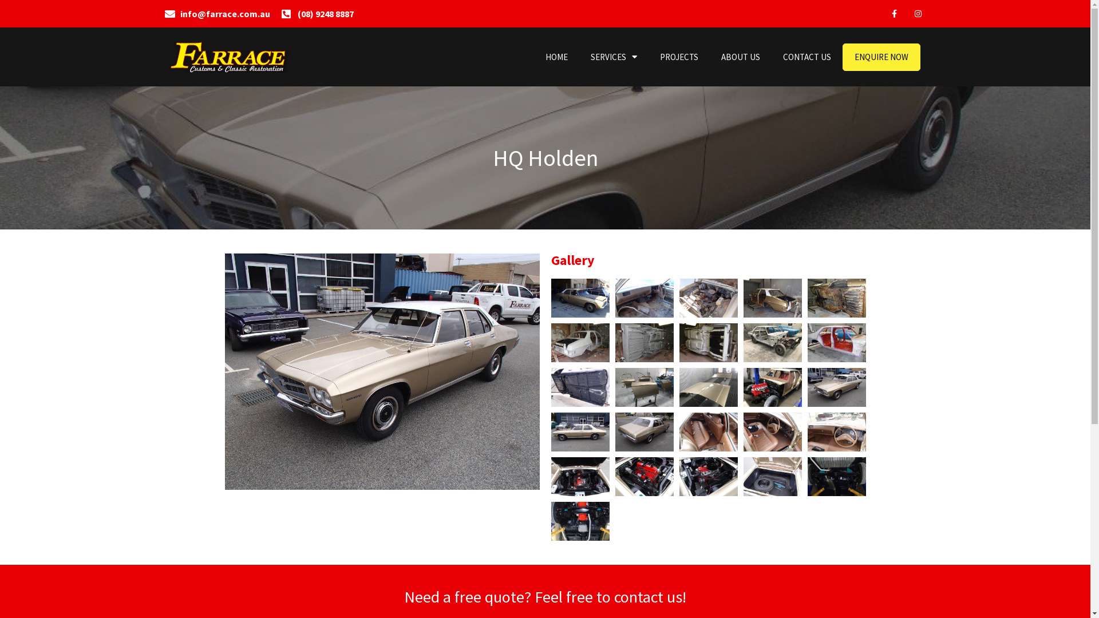 This screenshot has height=618, width=1099. What do you see at coordinates (419, 421) in the screenshot?
I see `Send` at bounding box center [419, 421].